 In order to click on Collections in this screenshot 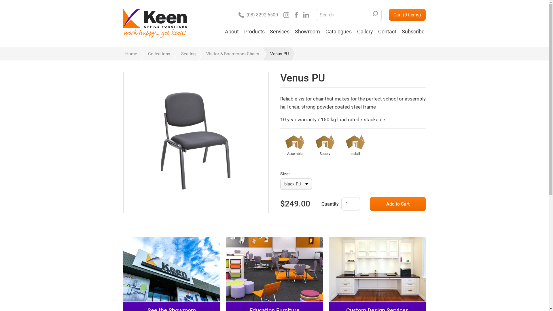, I will do `click(157, 54)`.